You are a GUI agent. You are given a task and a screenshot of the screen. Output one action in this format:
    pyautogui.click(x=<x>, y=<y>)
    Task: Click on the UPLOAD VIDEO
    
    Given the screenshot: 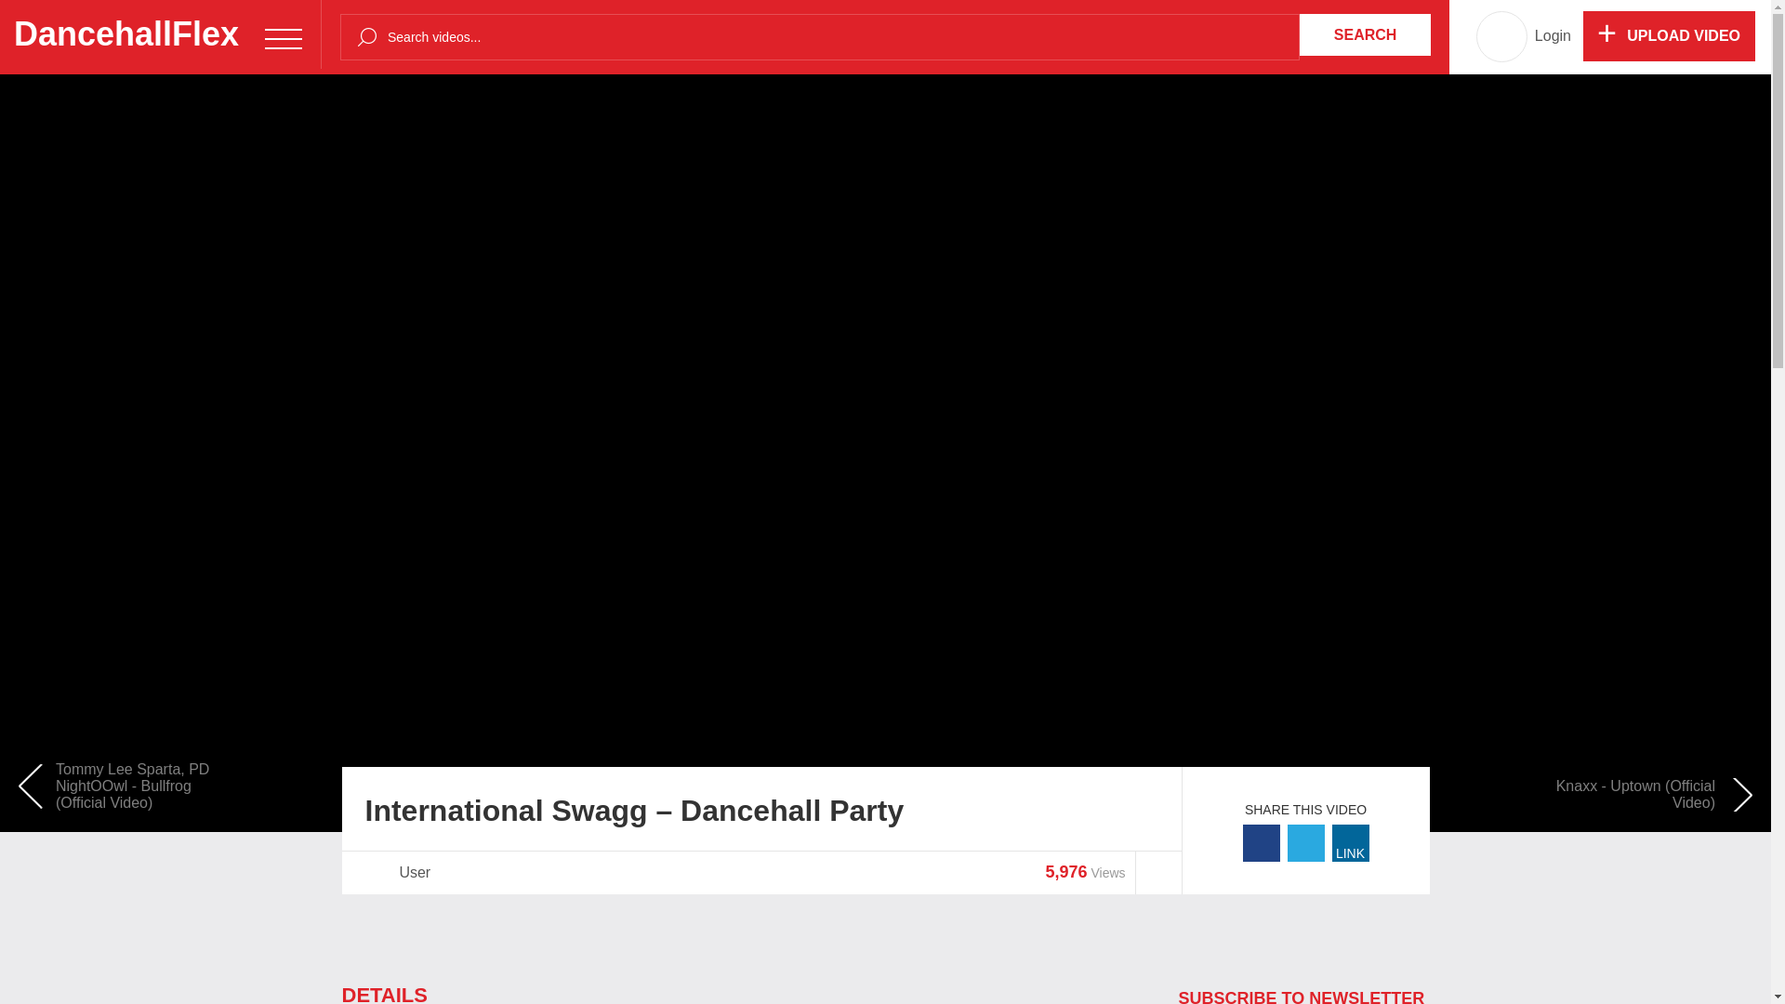 What is the action you would take?
    pyautogui.click(x=1669, y=35)
    